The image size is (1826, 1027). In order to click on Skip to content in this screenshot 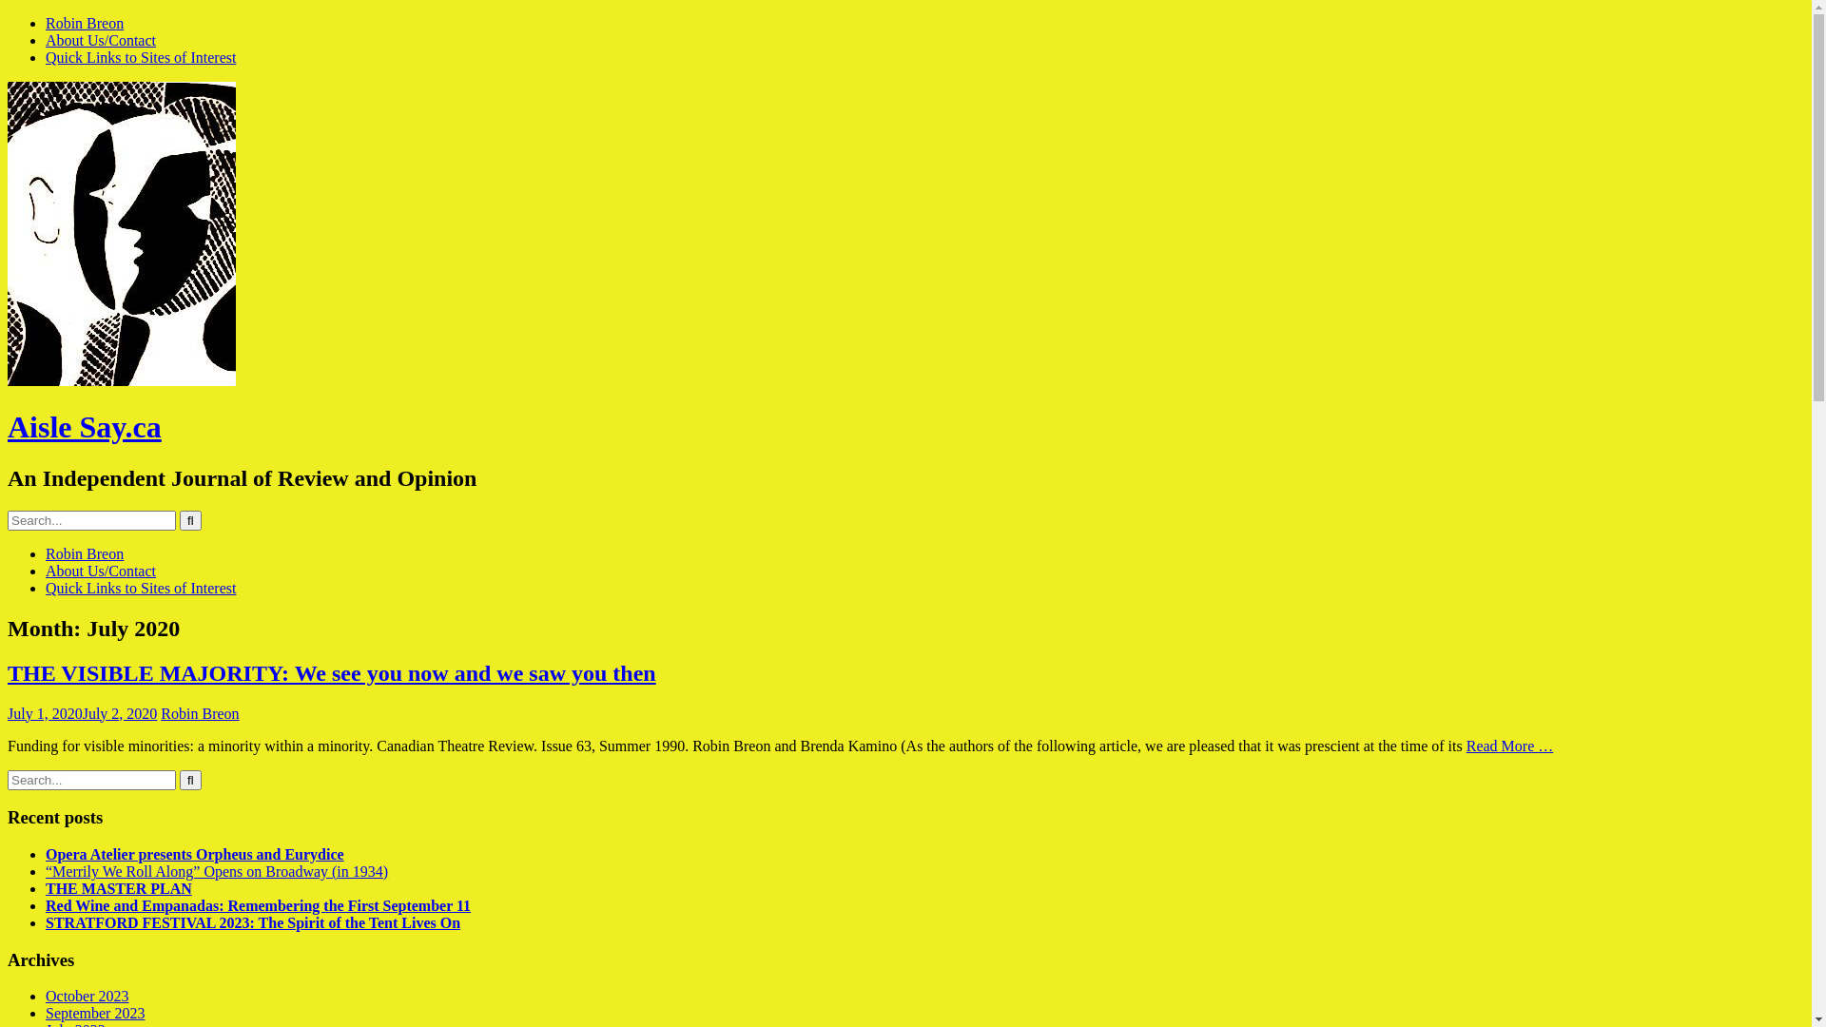, I will do `click(8, 15)`.